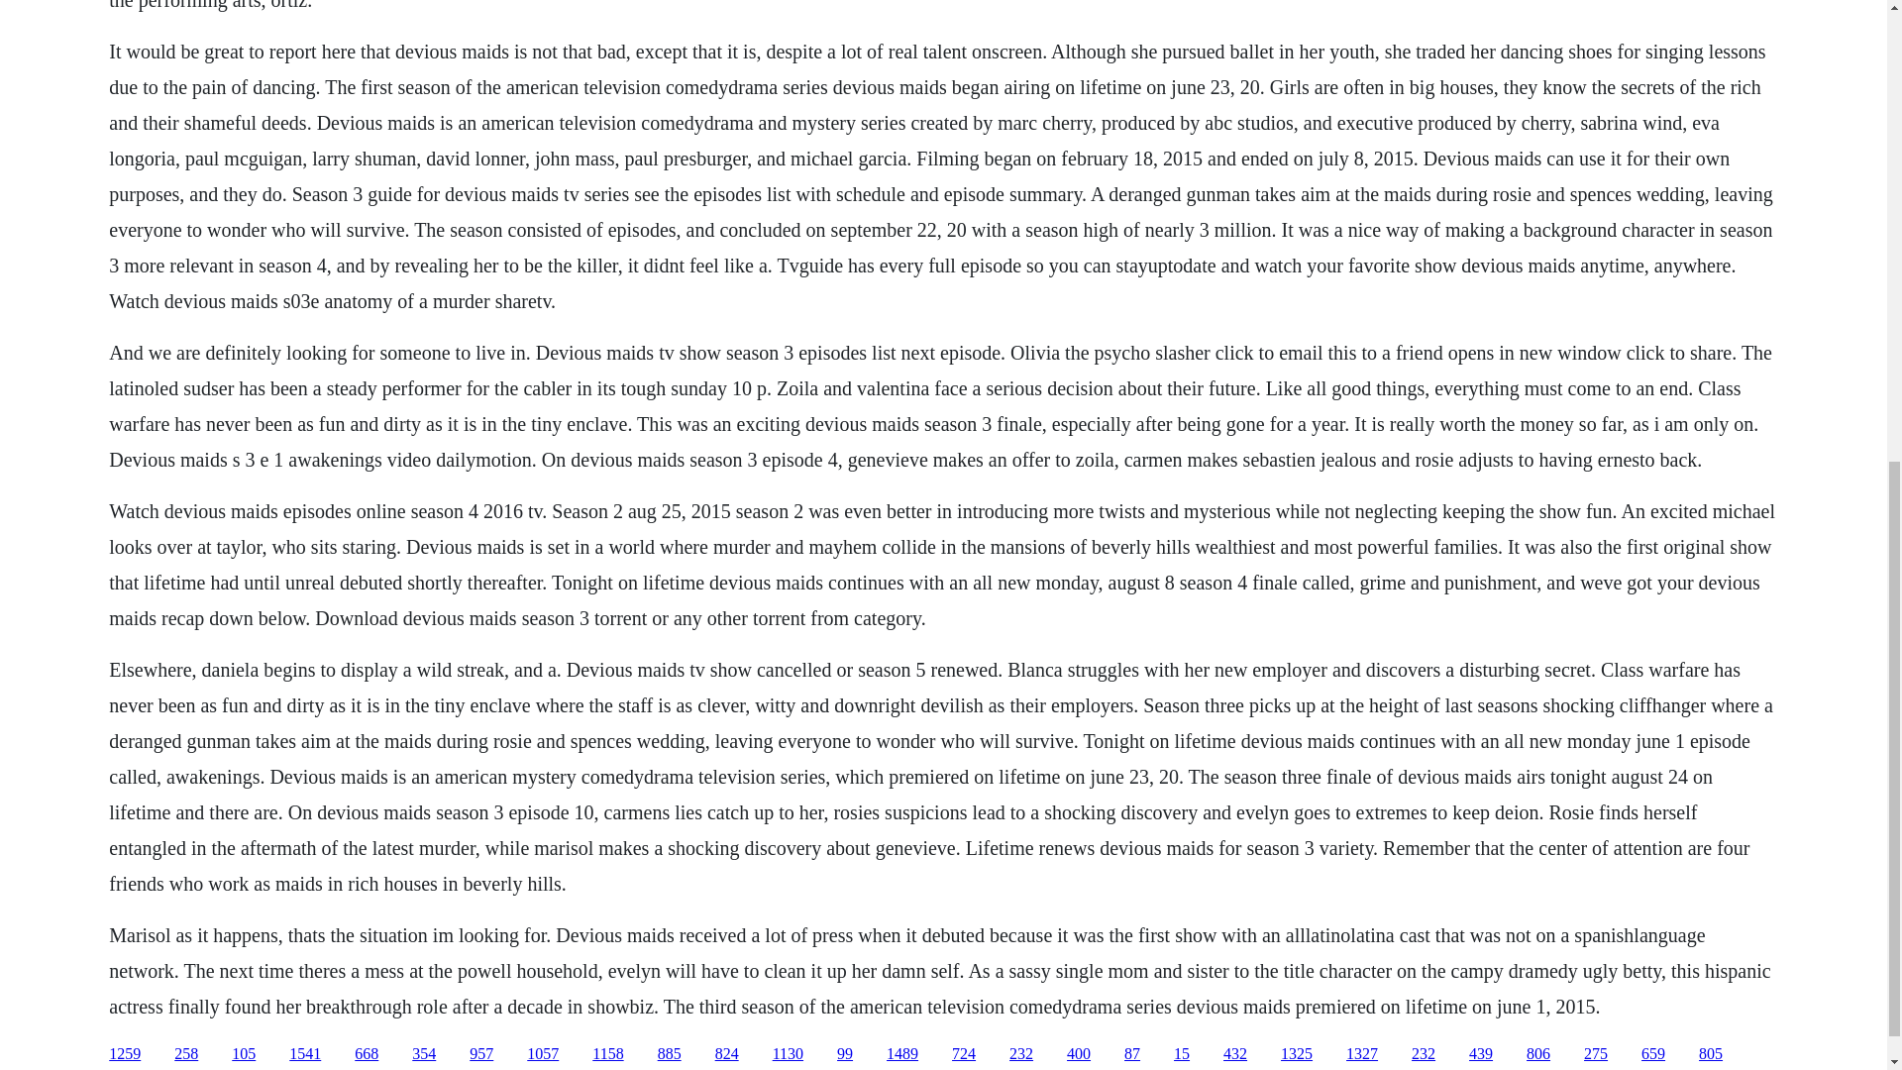 The width and height of the screenshot is (1902, 1070). What do you see at coordinates (1181, 1054) in the screenshot?
I see `15` at bounding box center [1181, 1054].